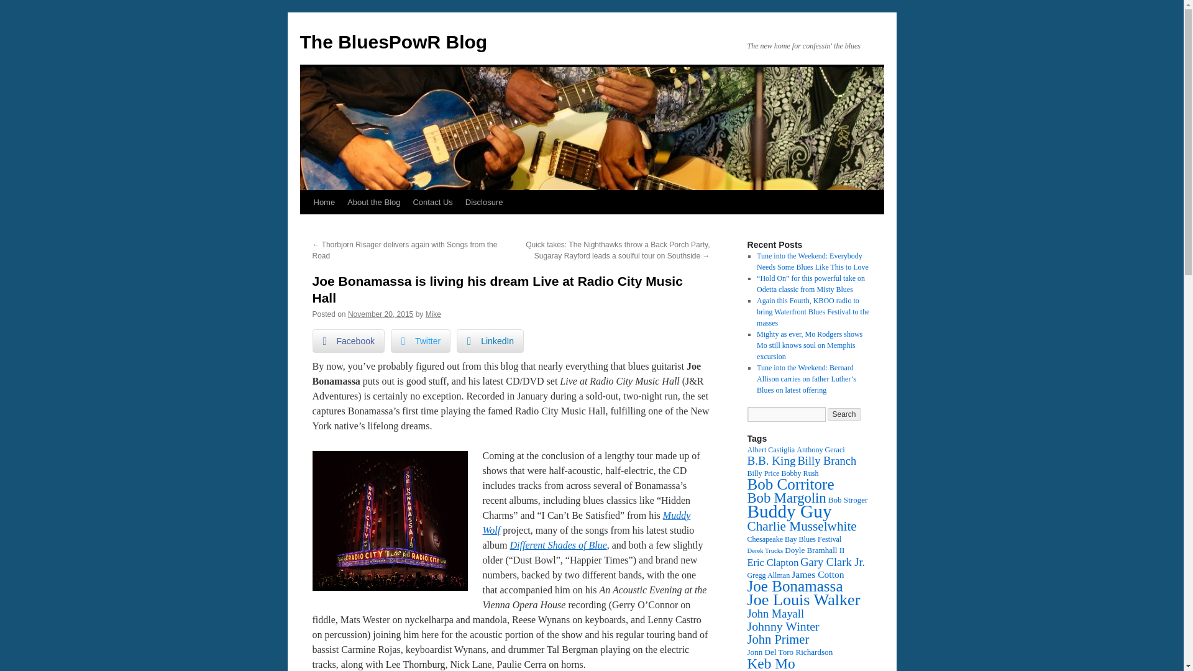 Image resolution: width=1193 pixels, height=671 pixels. Describe the element at coordinates (324, 202) in the screenshot. I see `Home` at that location.